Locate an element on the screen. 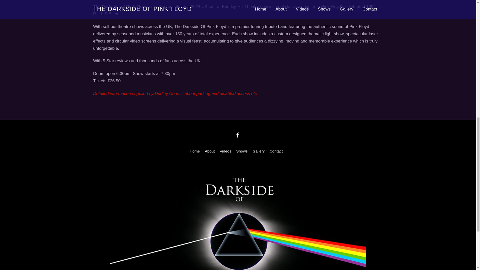 The height and width of the screenshot is (270, 480). About is located at coordinates (209, 151).